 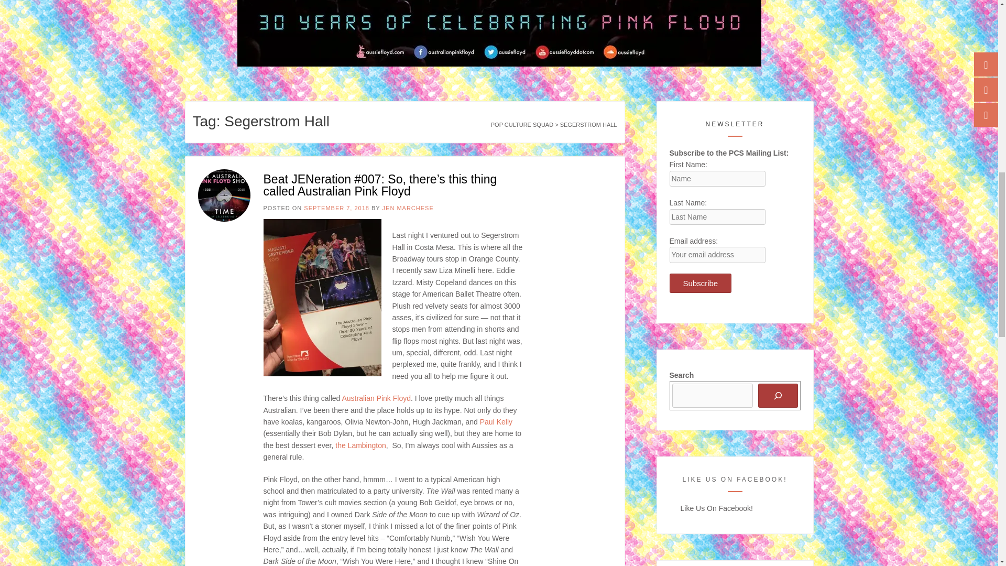 What do you see at coordinates (701, 283) in the screenshot?
I see `Subscribe` at bounding box center [701, 283].